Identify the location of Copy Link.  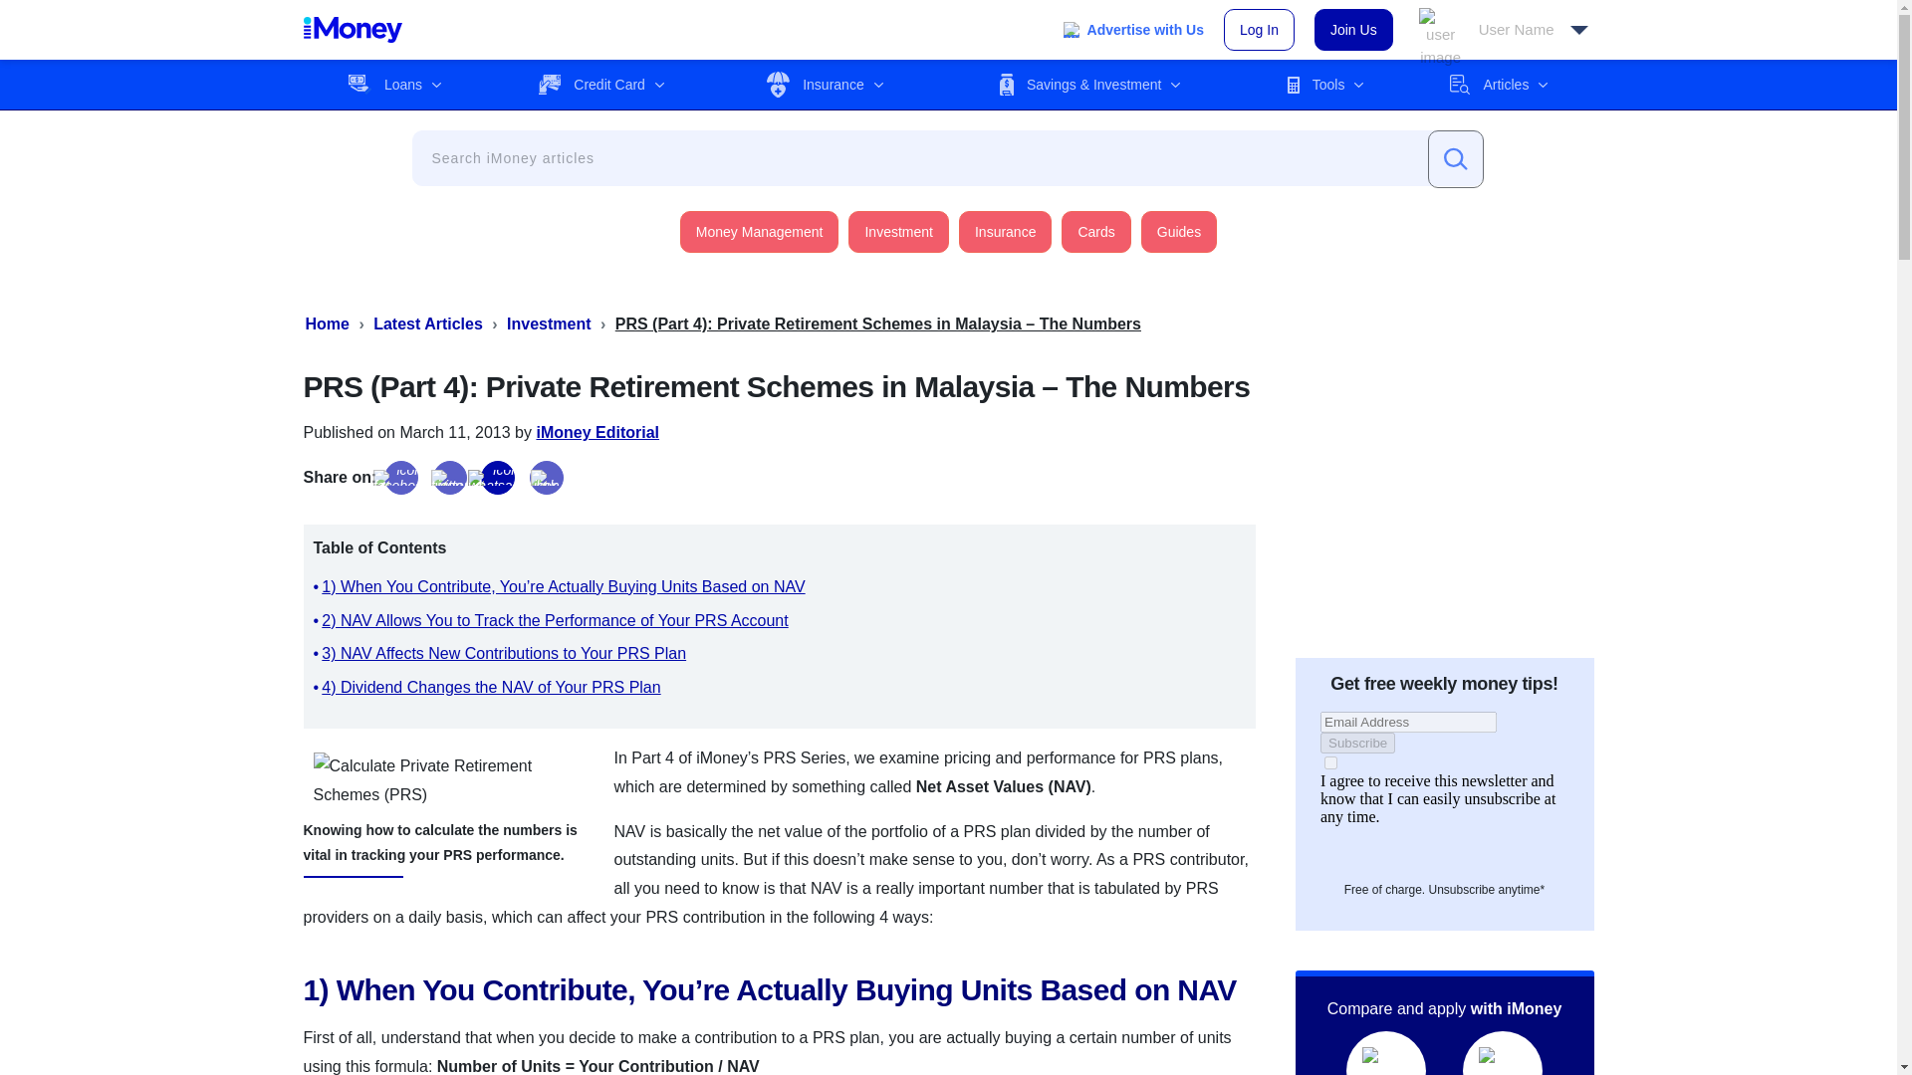
(546, 478).